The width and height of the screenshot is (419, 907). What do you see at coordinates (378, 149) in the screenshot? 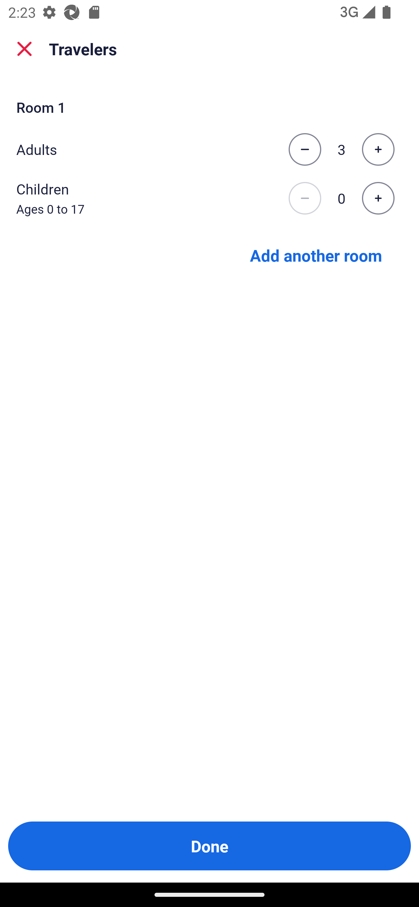
I see `Increase the number of adults` at bounding box center [378, 149].